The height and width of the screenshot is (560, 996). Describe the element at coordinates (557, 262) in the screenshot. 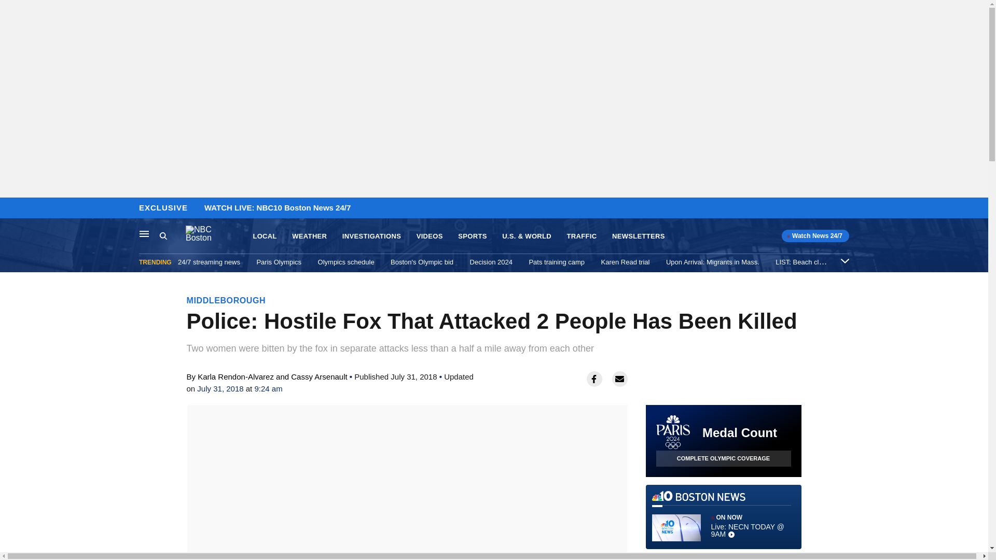

I see `Pats training camp` at that location.